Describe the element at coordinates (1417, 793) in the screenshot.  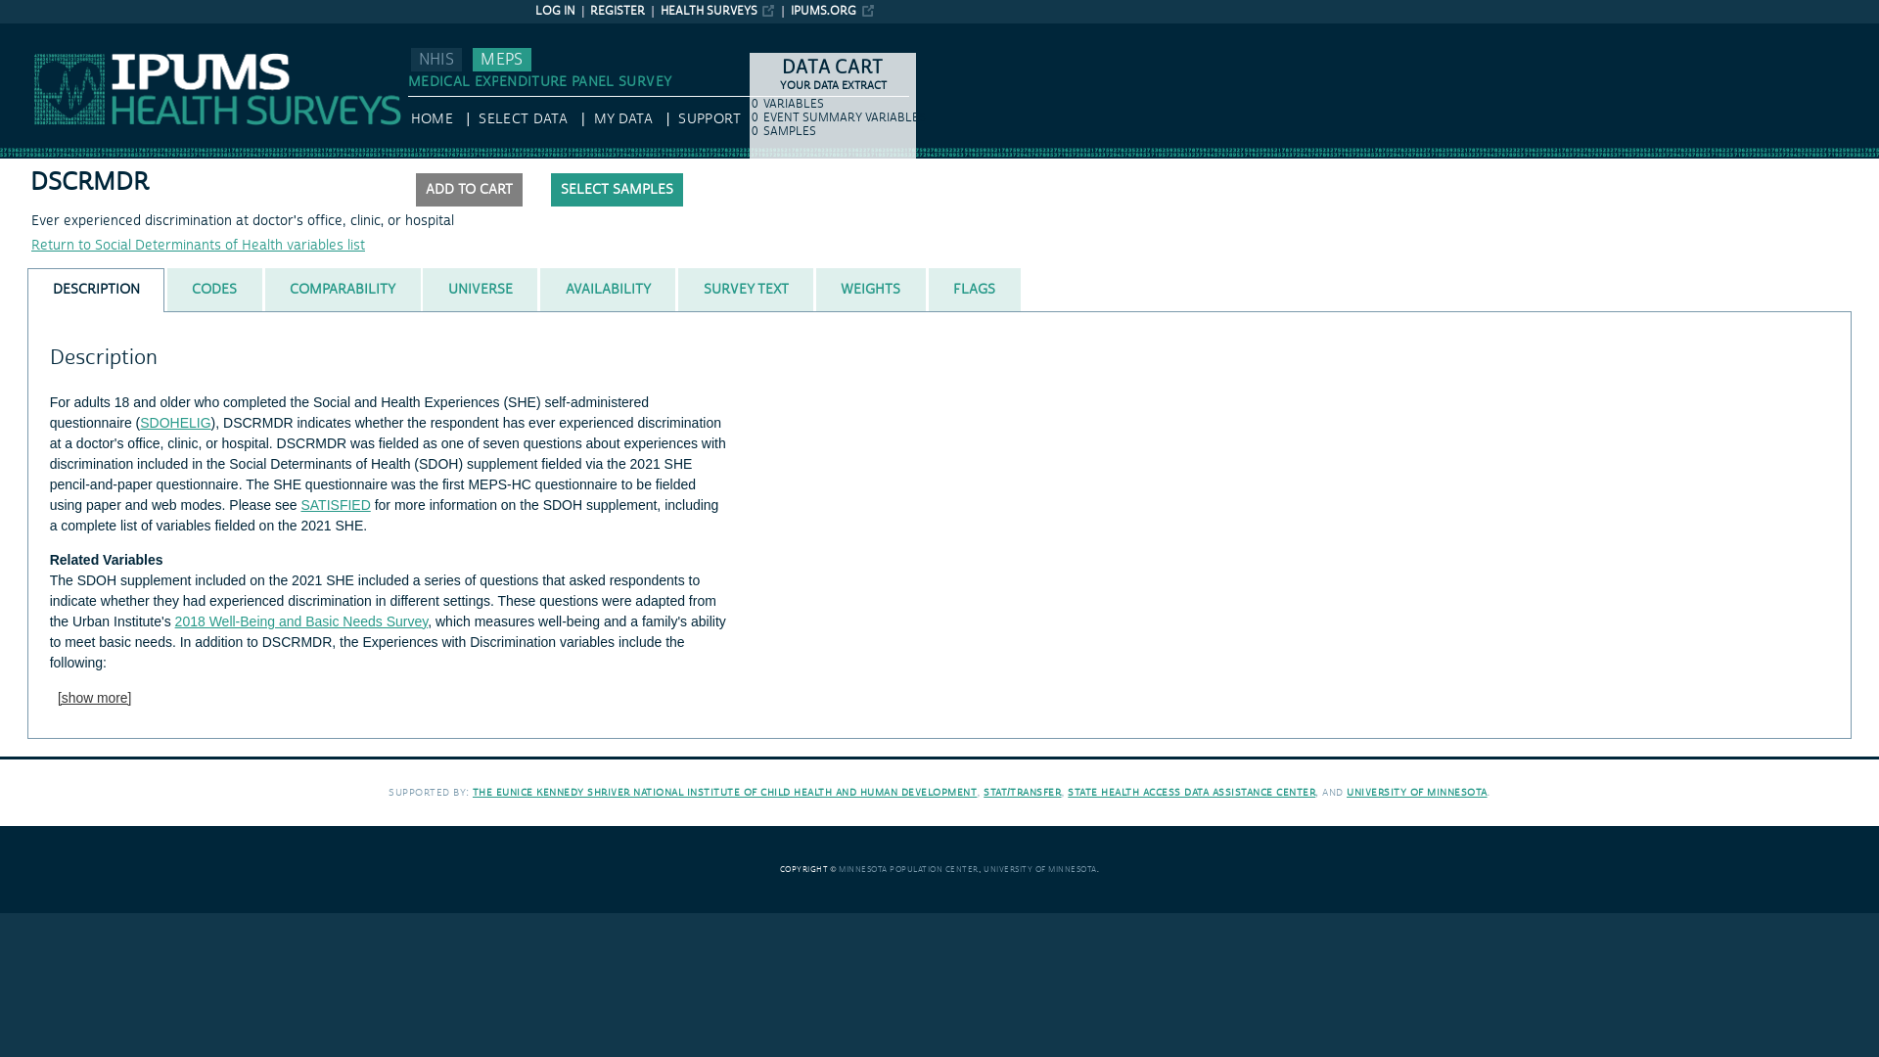
I see `UNIVERSITY OF MINNESOTA` at that location.